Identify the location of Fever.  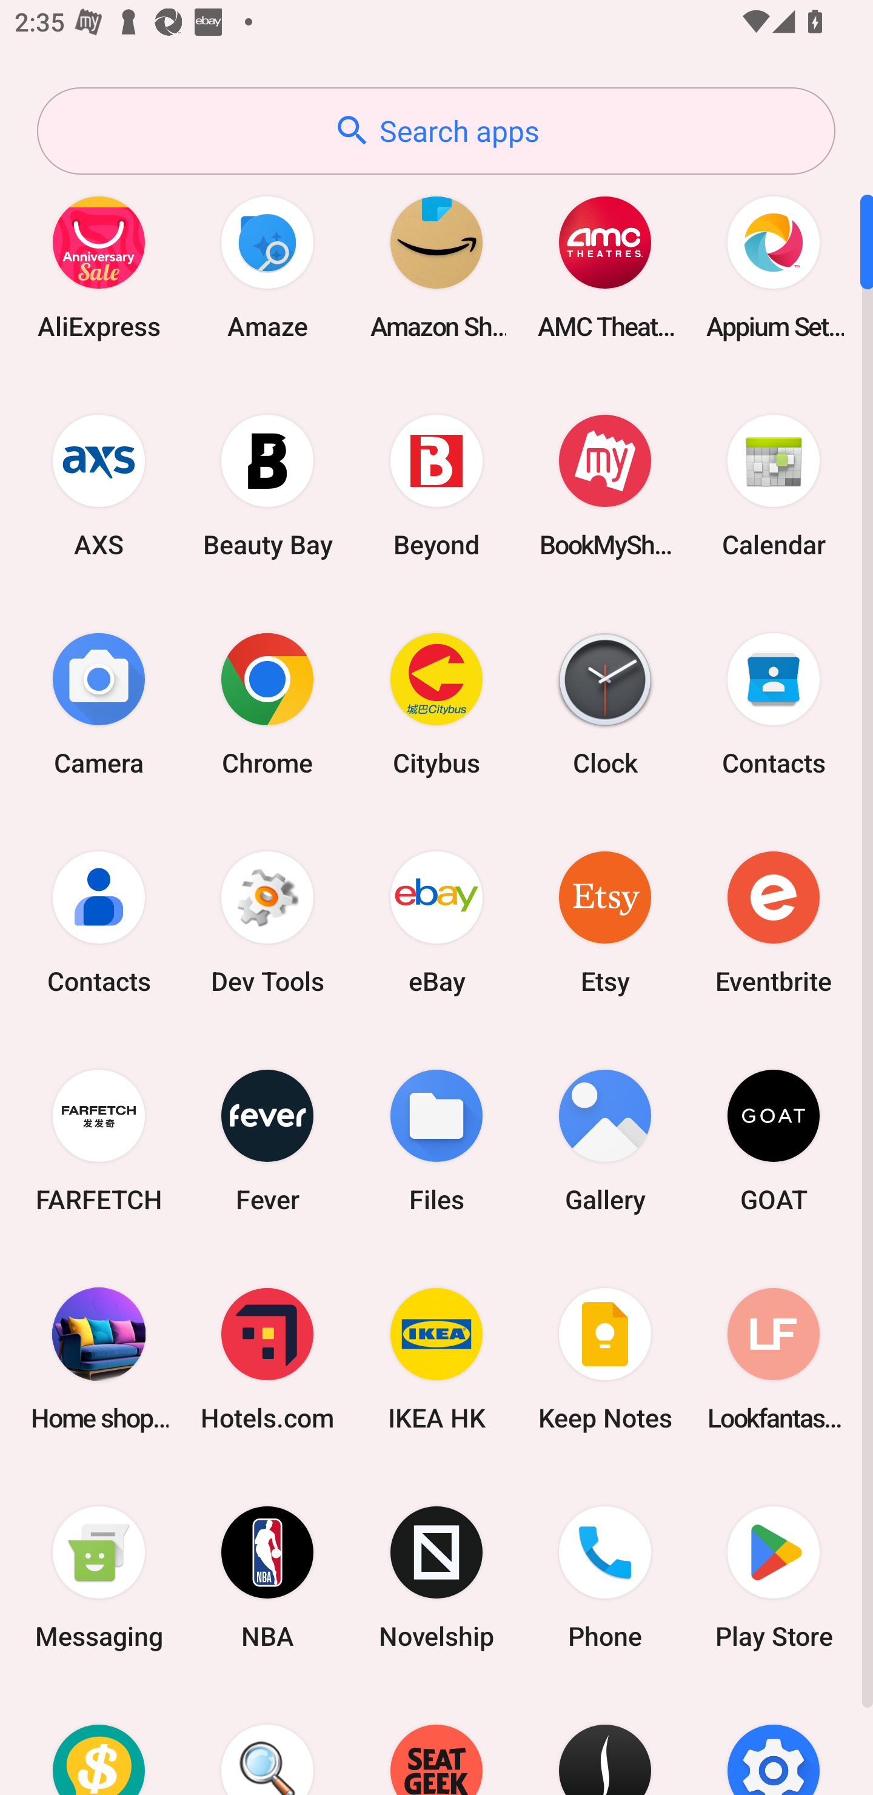
(267, 1140).